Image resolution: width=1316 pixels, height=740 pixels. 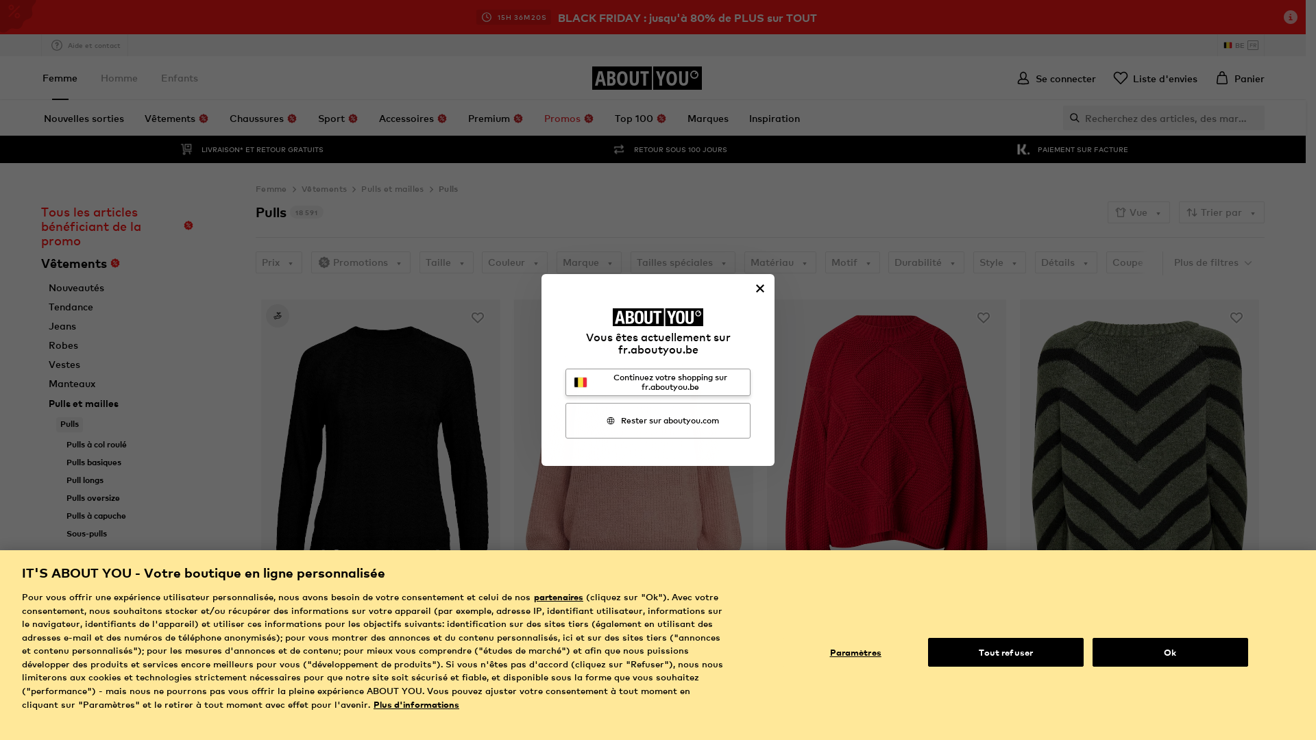 I want to click on Ponchos et Kimonos, so click(x=100, y=572).